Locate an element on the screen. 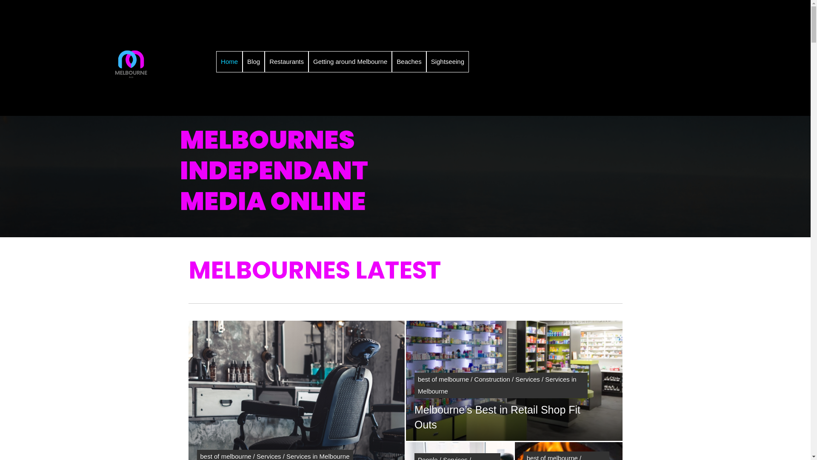 The height and width of the screenshot is (460, 817). Beaches is located at coordinates (409, 62).